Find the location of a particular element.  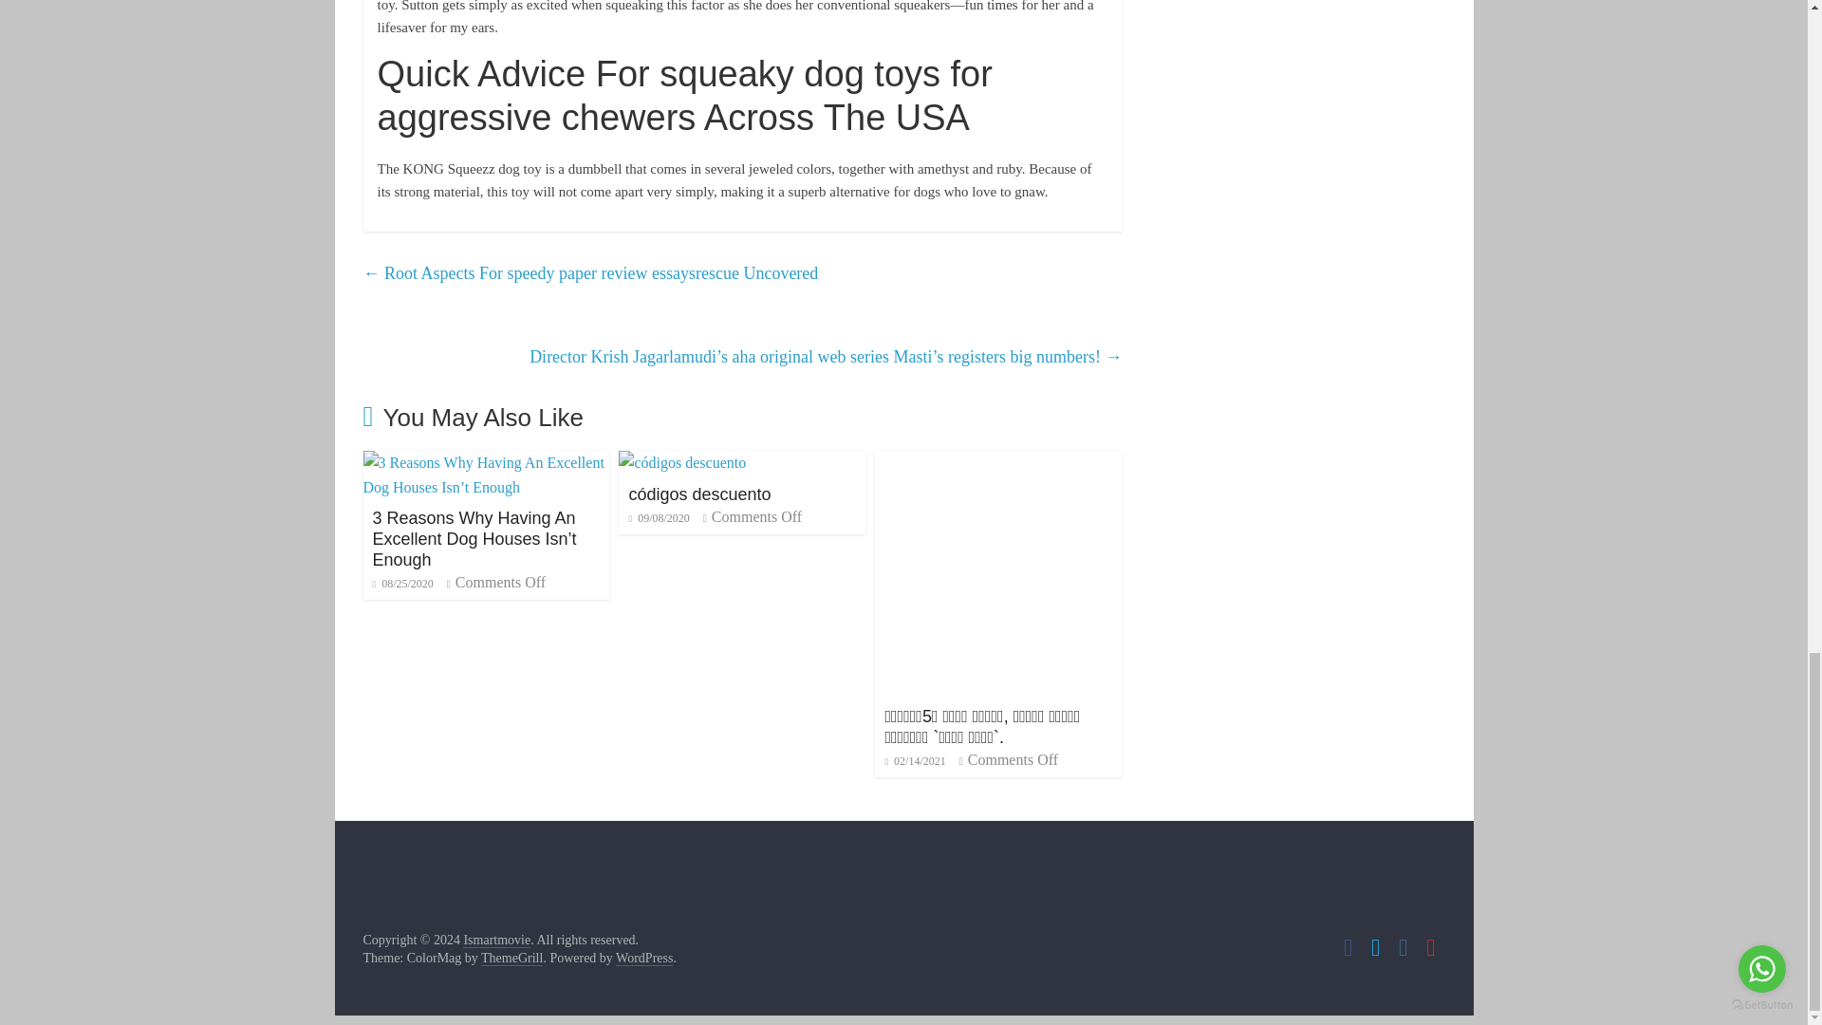

1:02 pm is located at coordinates (659, 517).